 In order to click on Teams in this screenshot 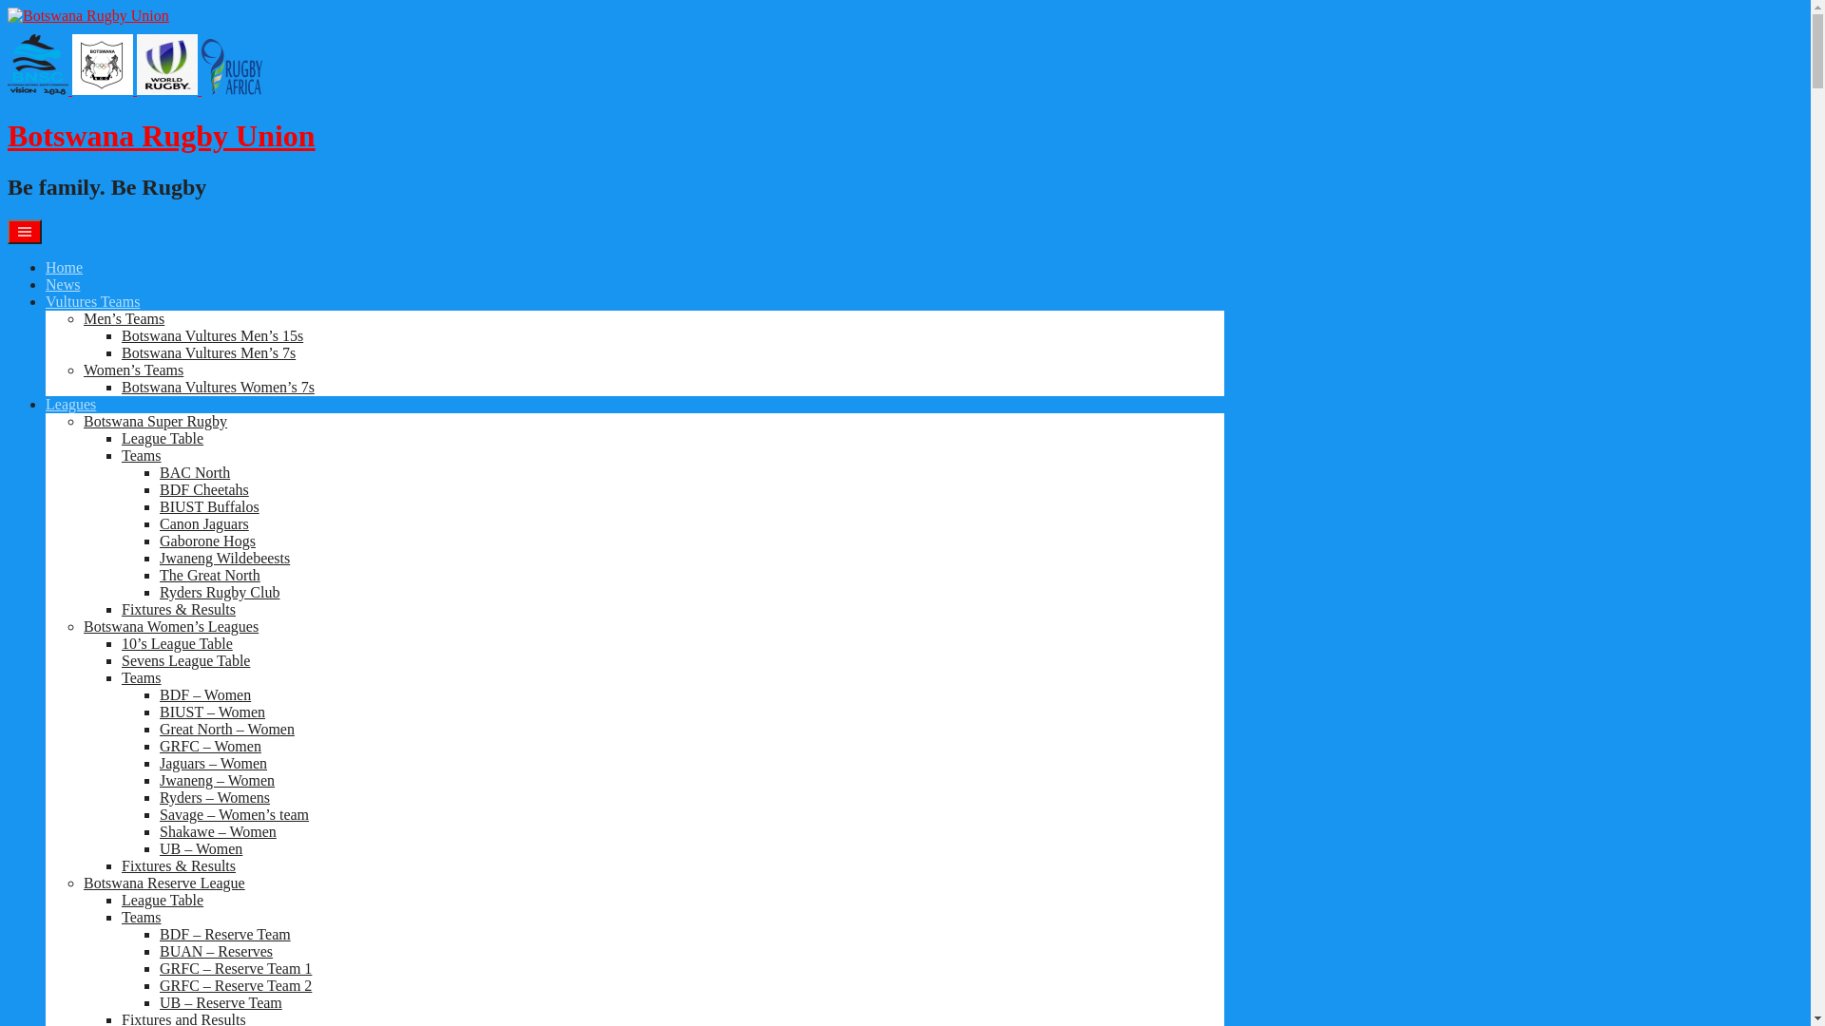, I will do `click(142, 456)`.